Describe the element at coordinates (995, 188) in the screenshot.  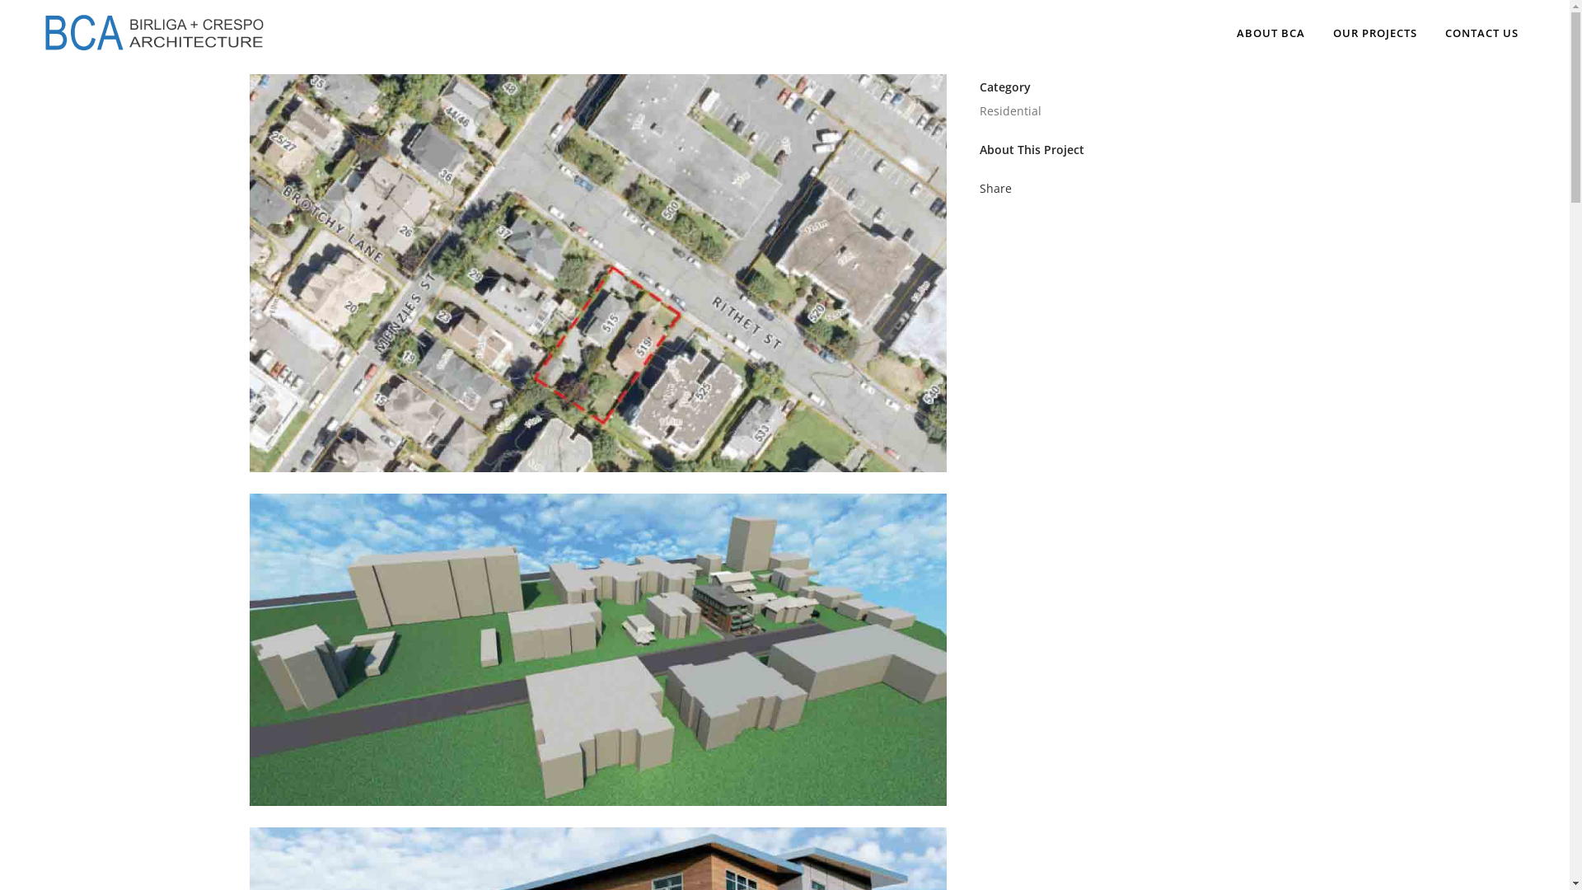
I see `Share` at that location.